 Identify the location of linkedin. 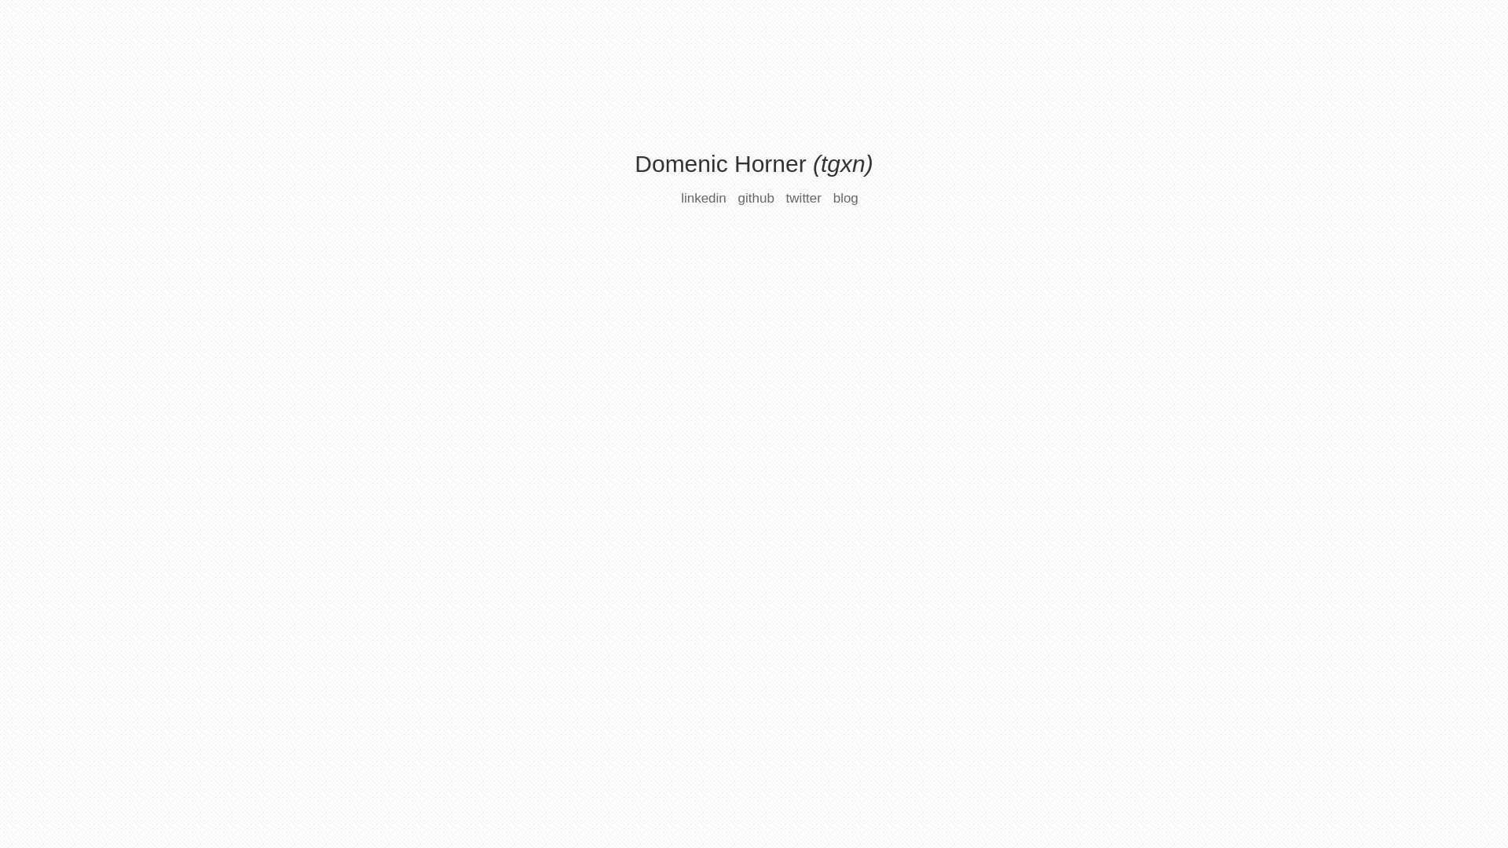
(704, 198).